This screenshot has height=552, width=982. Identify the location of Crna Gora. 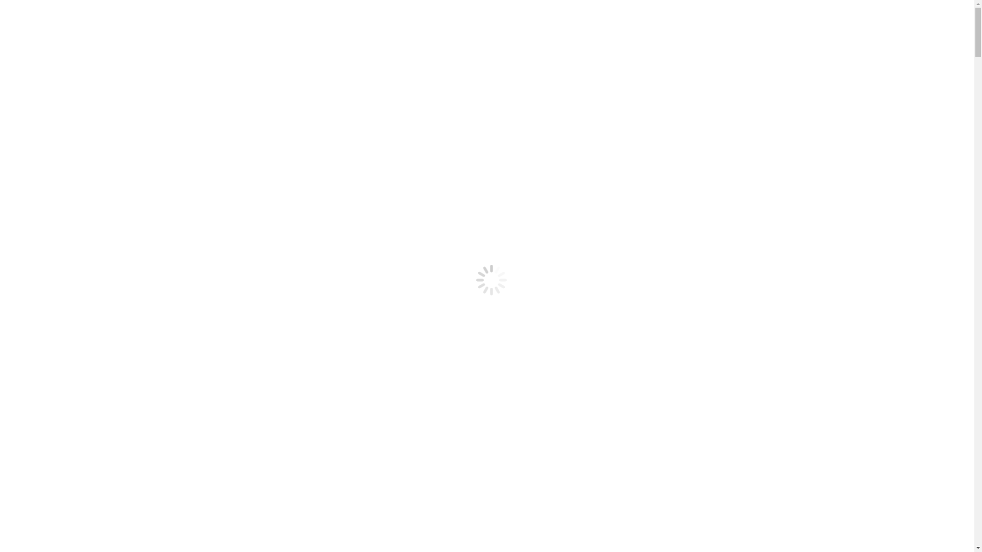
(62, 237).